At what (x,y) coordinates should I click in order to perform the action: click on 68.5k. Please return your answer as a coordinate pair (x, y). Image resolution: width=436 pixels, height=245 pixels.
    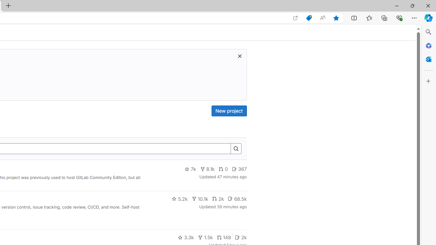
    Looking at the image, I should click on (237, 199).